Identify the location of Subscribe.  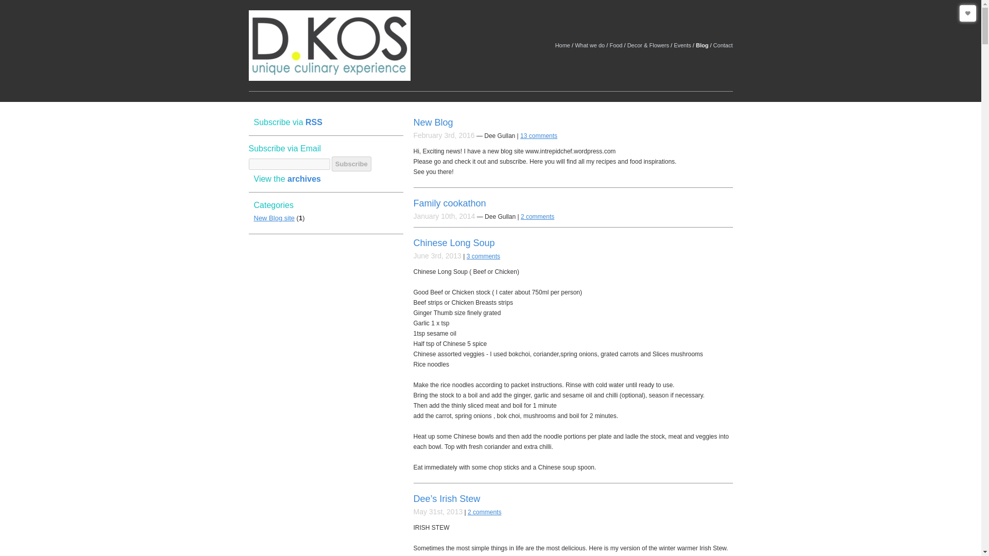
(351, 164).